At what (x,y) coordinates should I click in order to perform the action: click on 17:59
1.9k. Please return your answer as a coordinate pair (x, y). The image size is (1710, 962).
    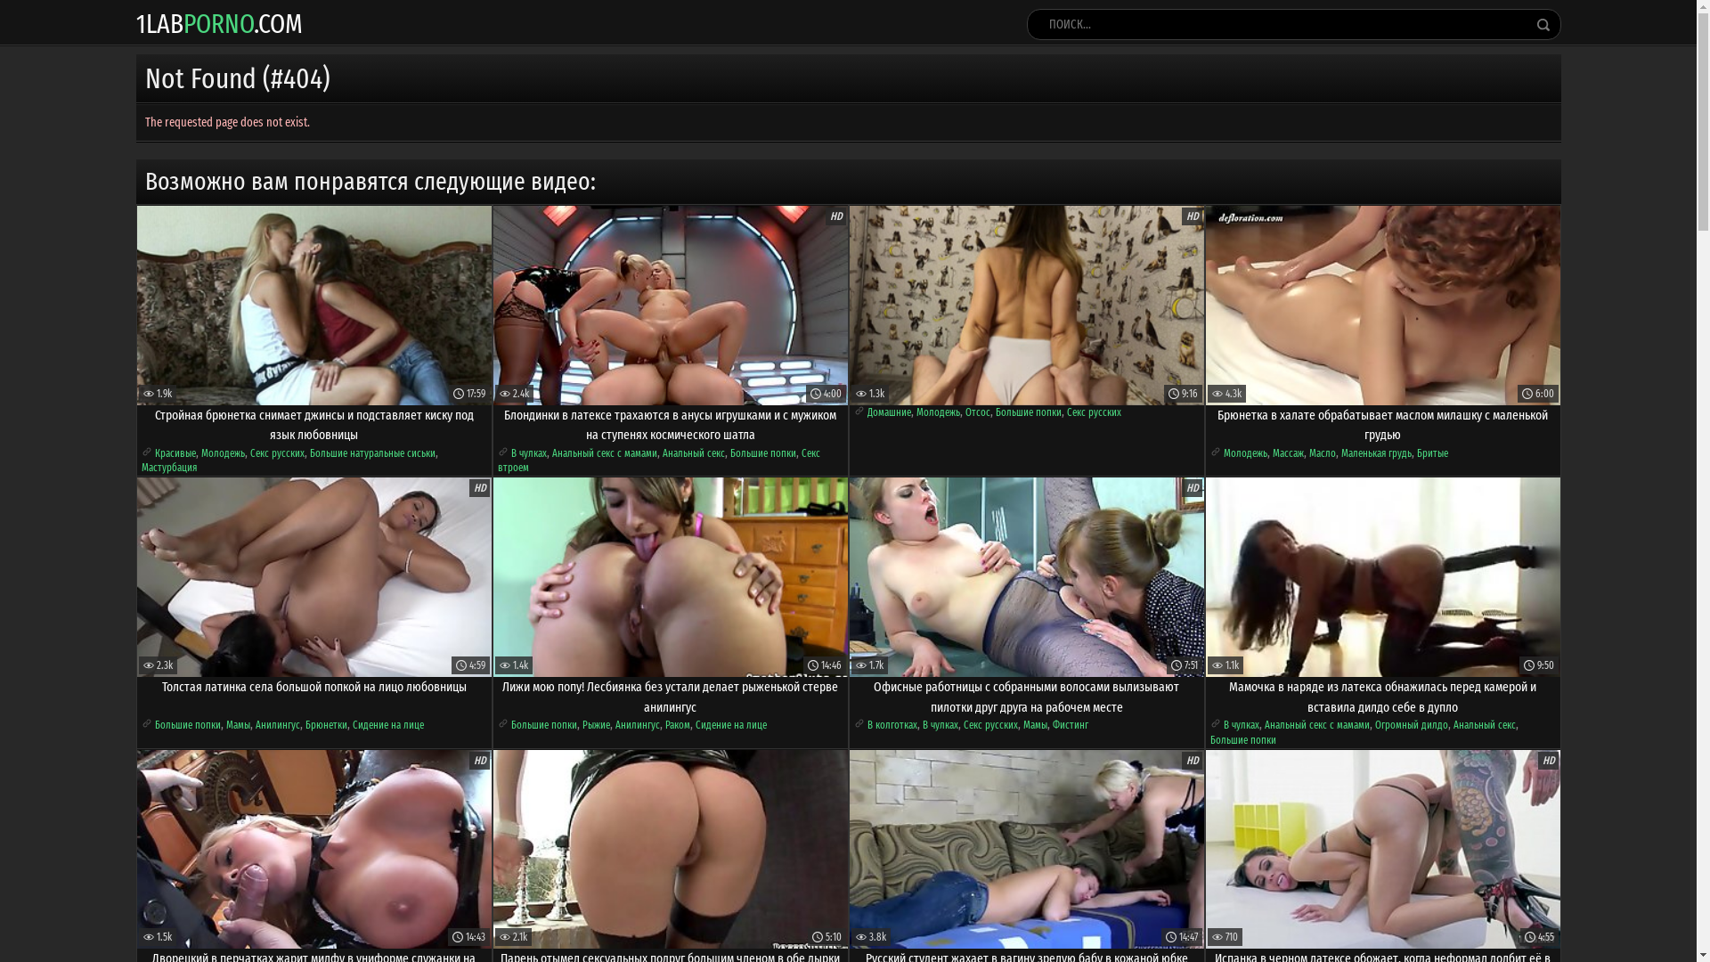
    Looking at the image, I should click on (314, 305).